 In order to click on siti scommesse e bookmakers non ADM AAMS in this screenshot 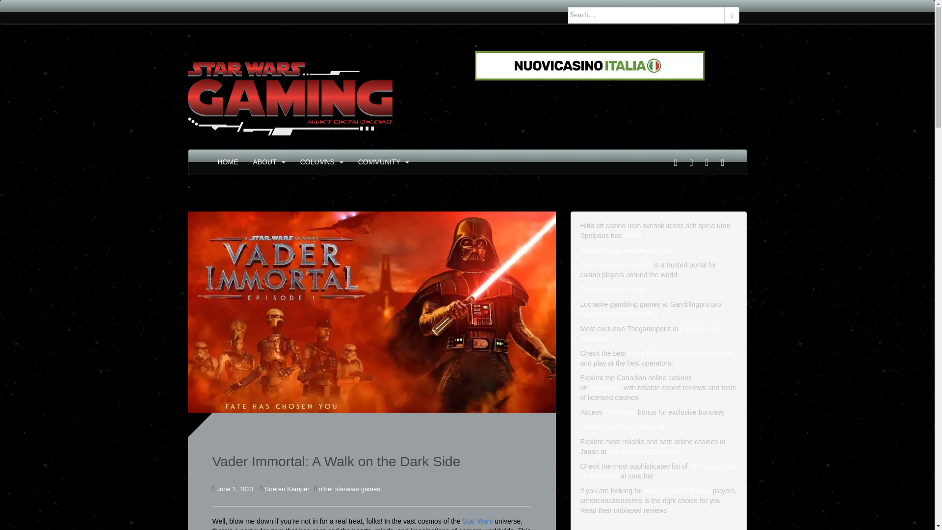, I will do `click(590, 65)`.